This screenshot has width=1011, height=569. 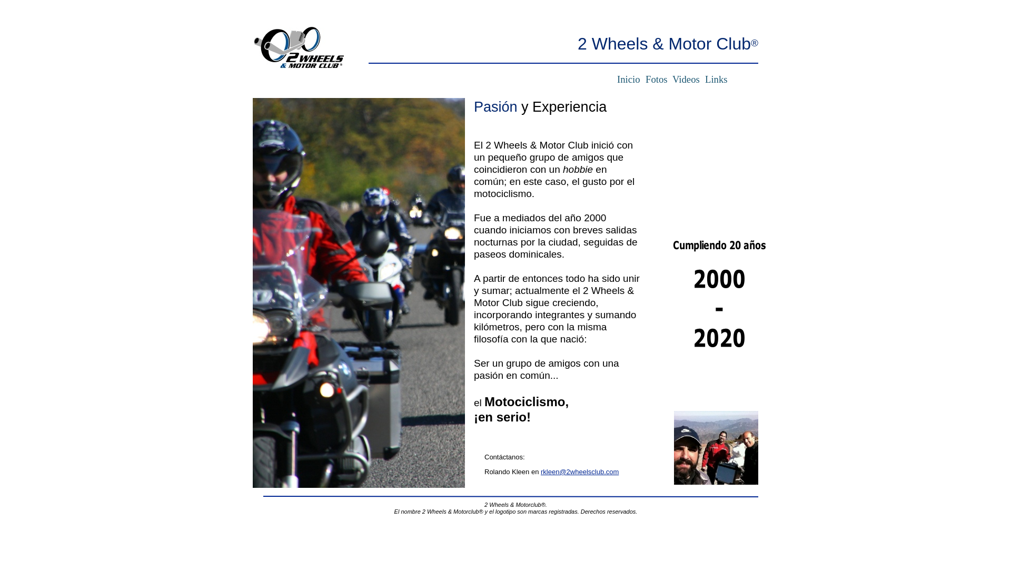 I want to click on Links, so click(x=716, y=79).